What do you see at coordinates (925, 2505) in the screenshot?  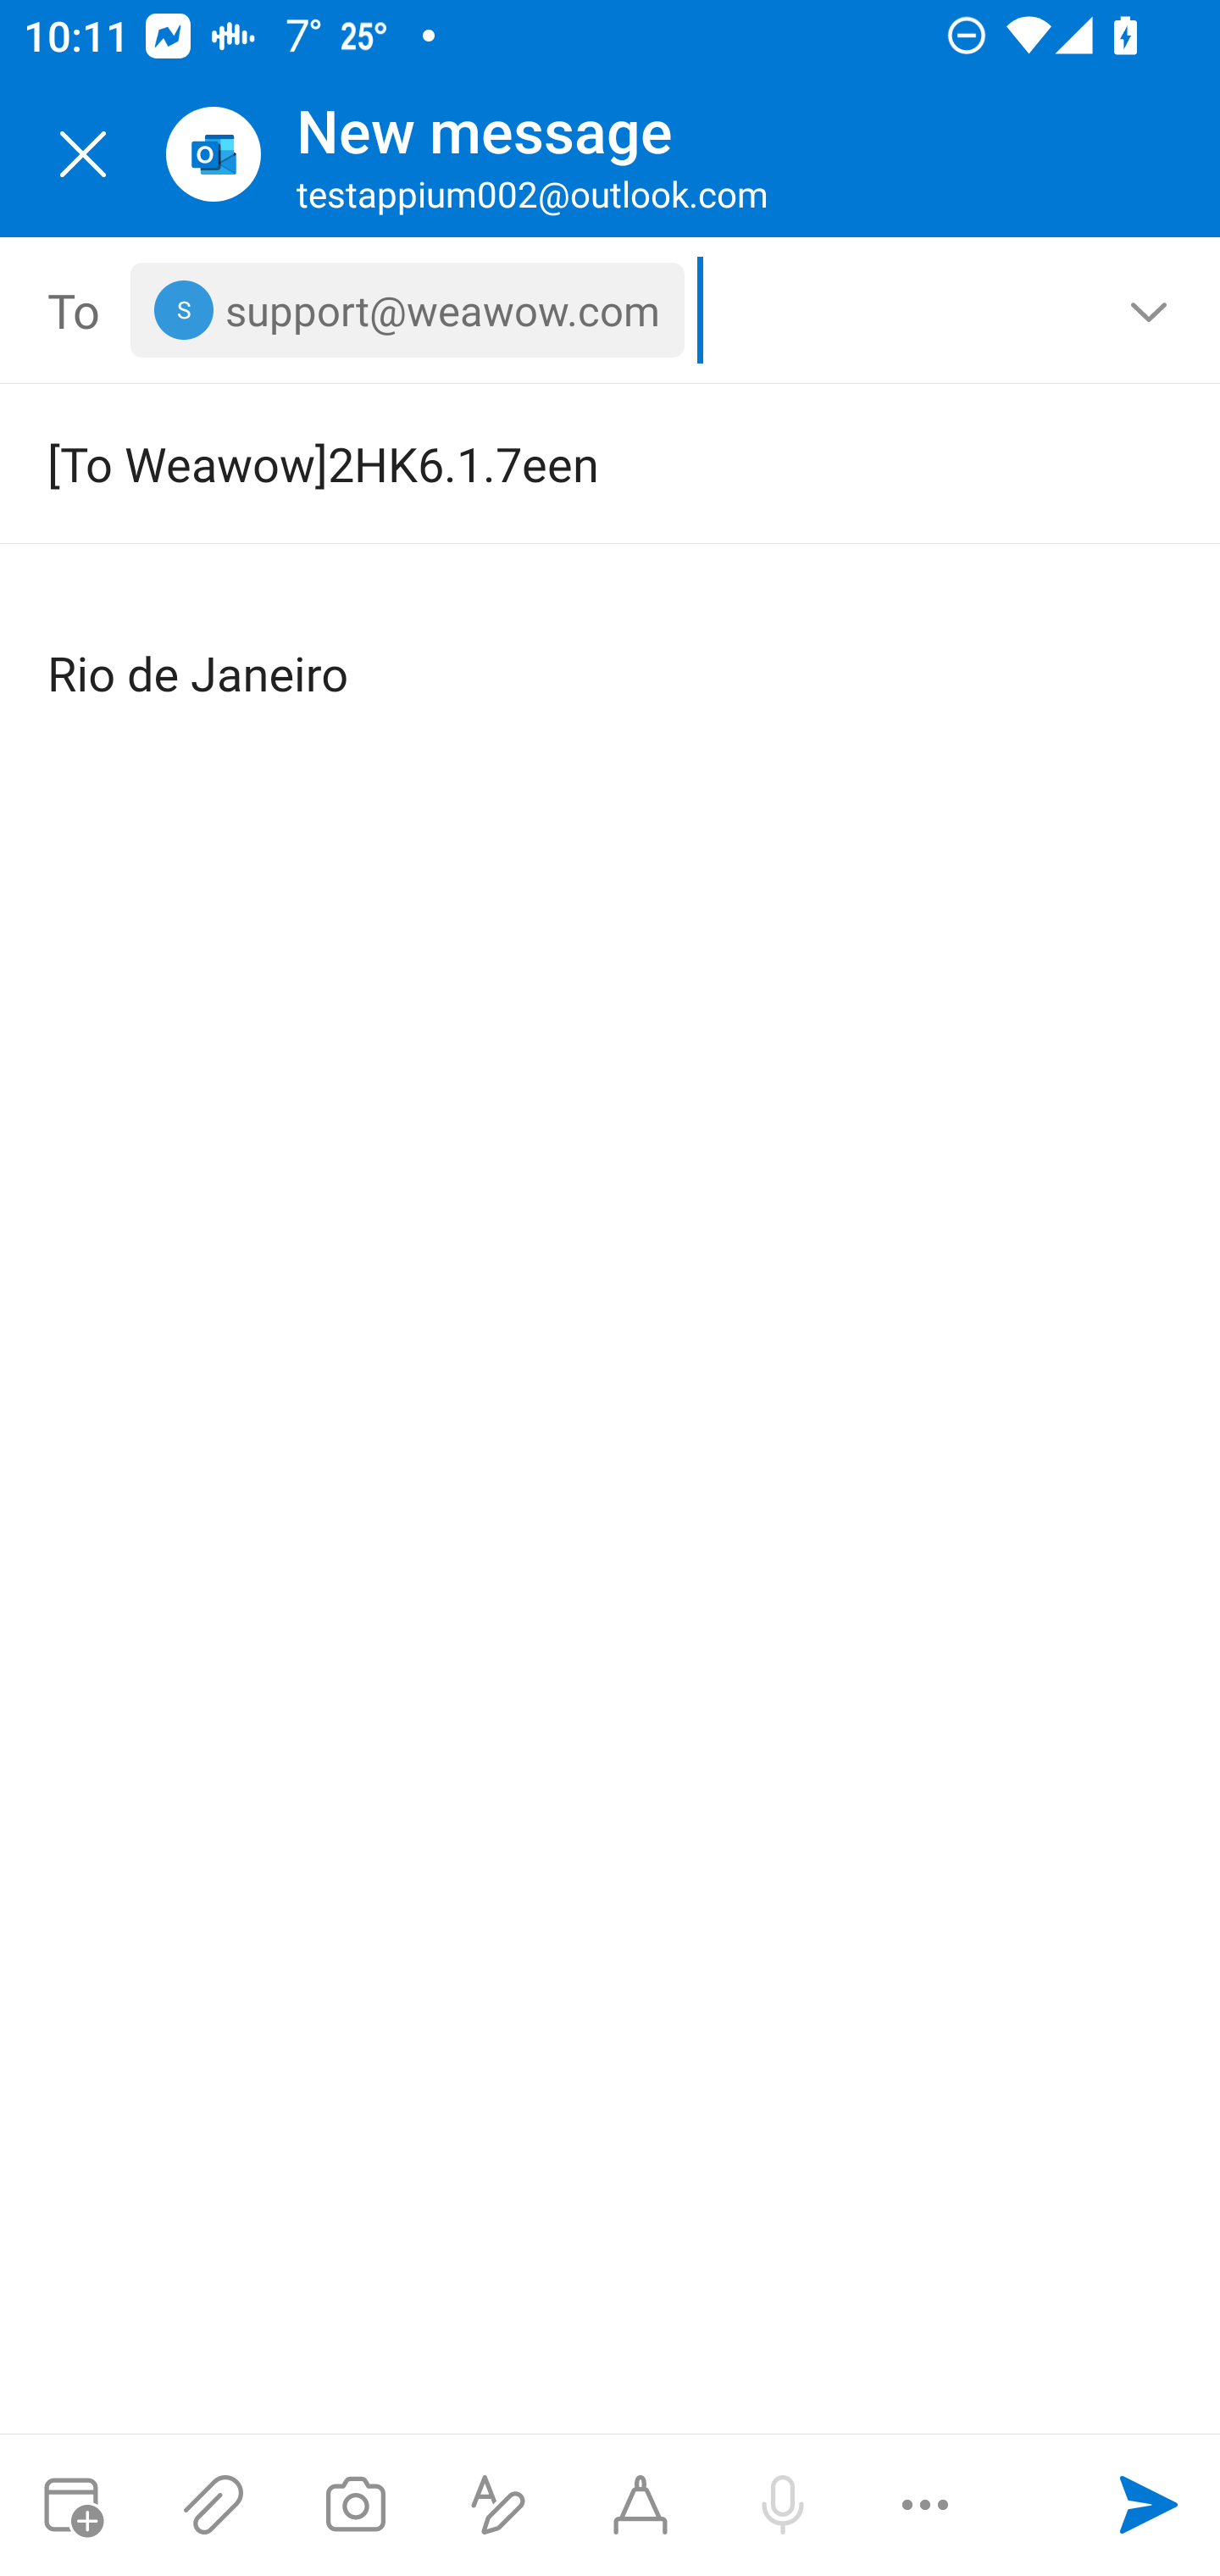 I see `More options` at bounding box center [925, 2505].